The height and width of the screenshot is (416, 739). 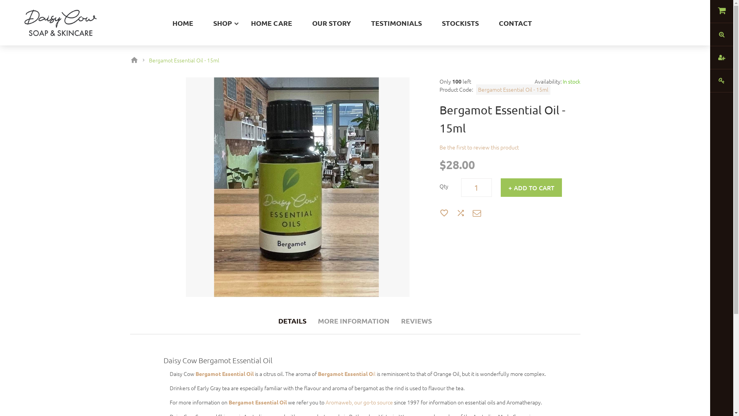 What do you see at coordinates (515, 23) in the screenshot?
I see `CONTACT` at bounding box center [515, 23].